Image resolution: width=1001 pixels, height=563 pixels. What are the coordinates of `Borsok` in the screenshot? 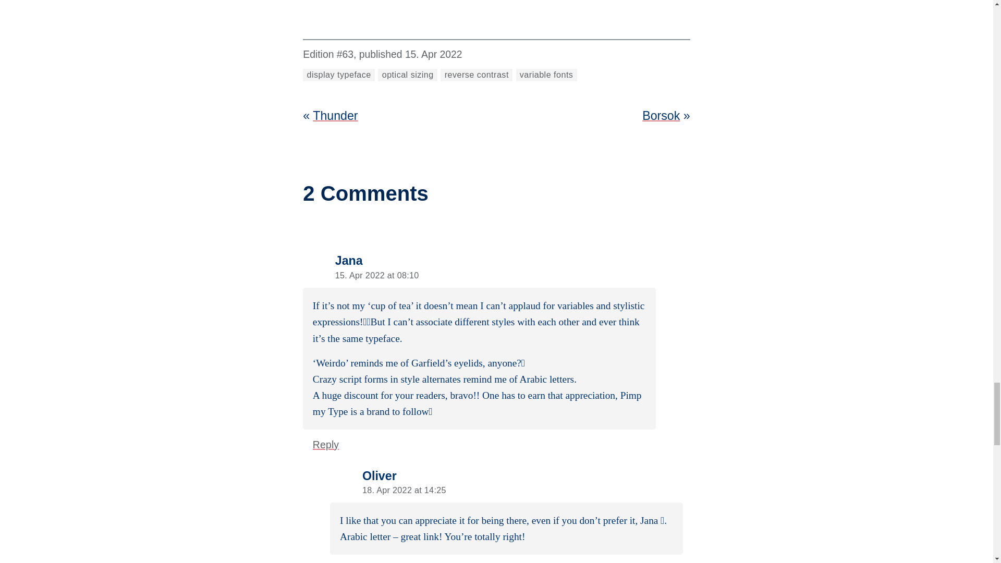 It's located at (661, 116).